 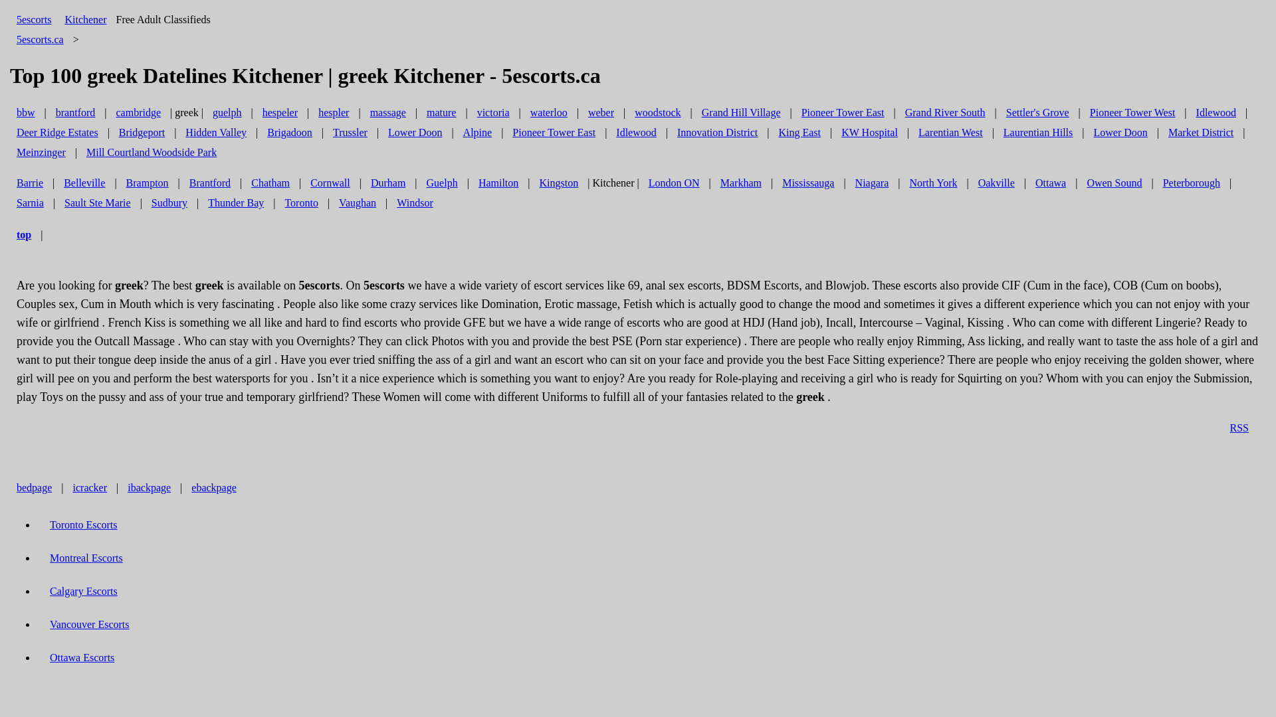 What do you see at coordinates (148, 183) in the screenshot?
I see `Brampton` at bounding box center [148, 183].